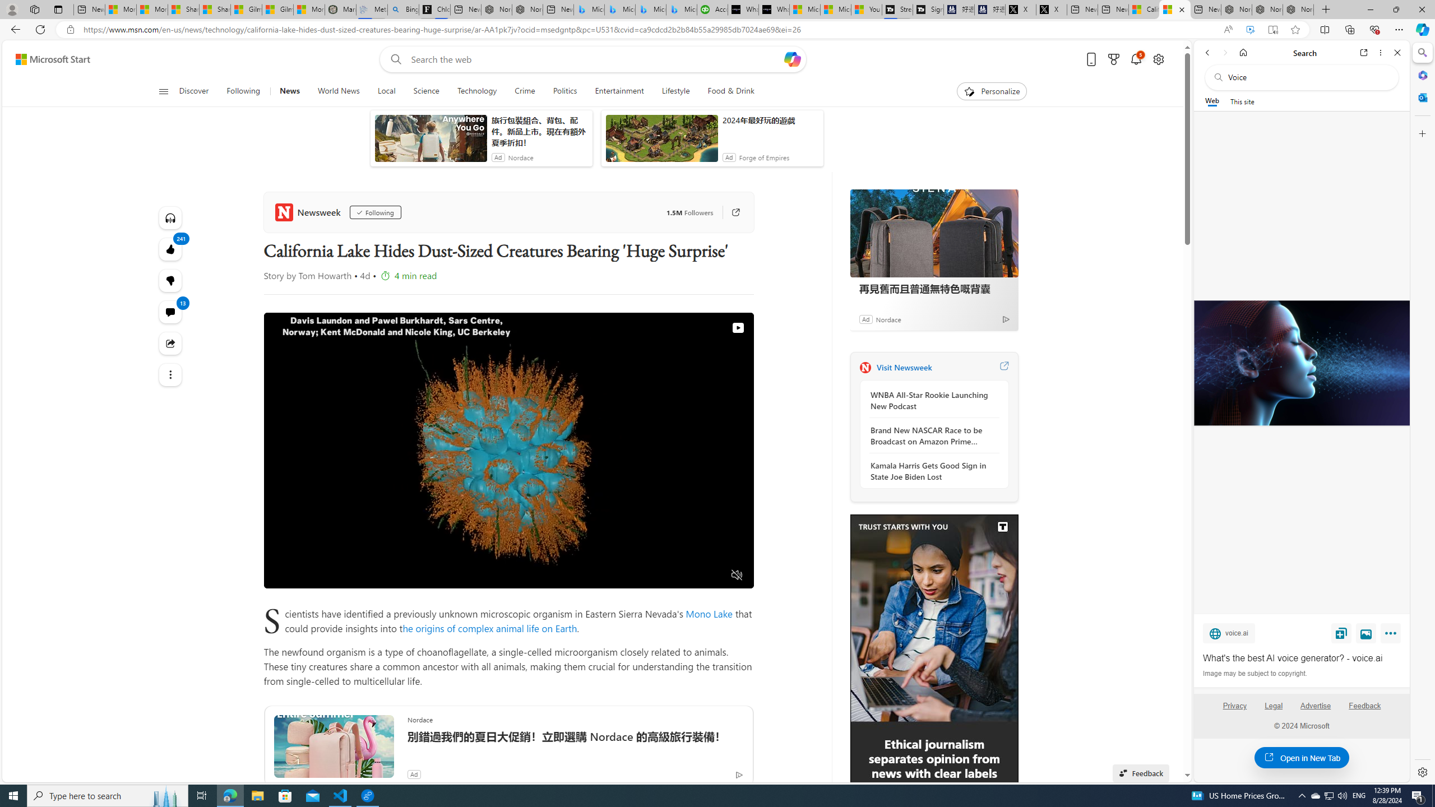 The image size is (1435, 807). Describe the element at coordinates (48, 59) in the screenshot. I see `Skip to content` at that location.